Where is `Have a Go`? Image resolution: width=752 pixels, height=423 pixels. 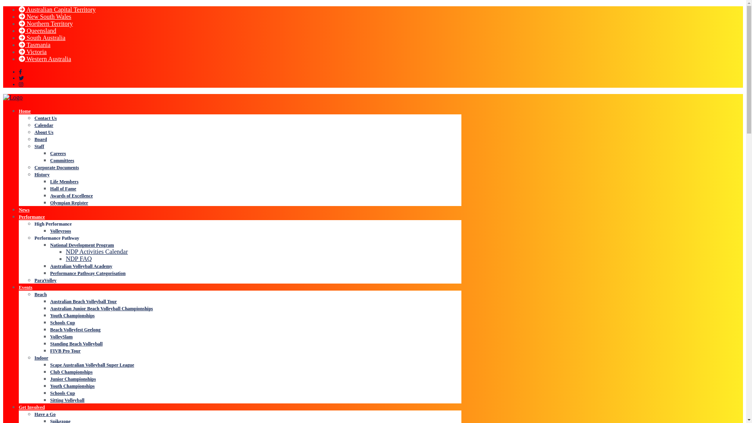
Have a Go is located at coordinates (45, 414).